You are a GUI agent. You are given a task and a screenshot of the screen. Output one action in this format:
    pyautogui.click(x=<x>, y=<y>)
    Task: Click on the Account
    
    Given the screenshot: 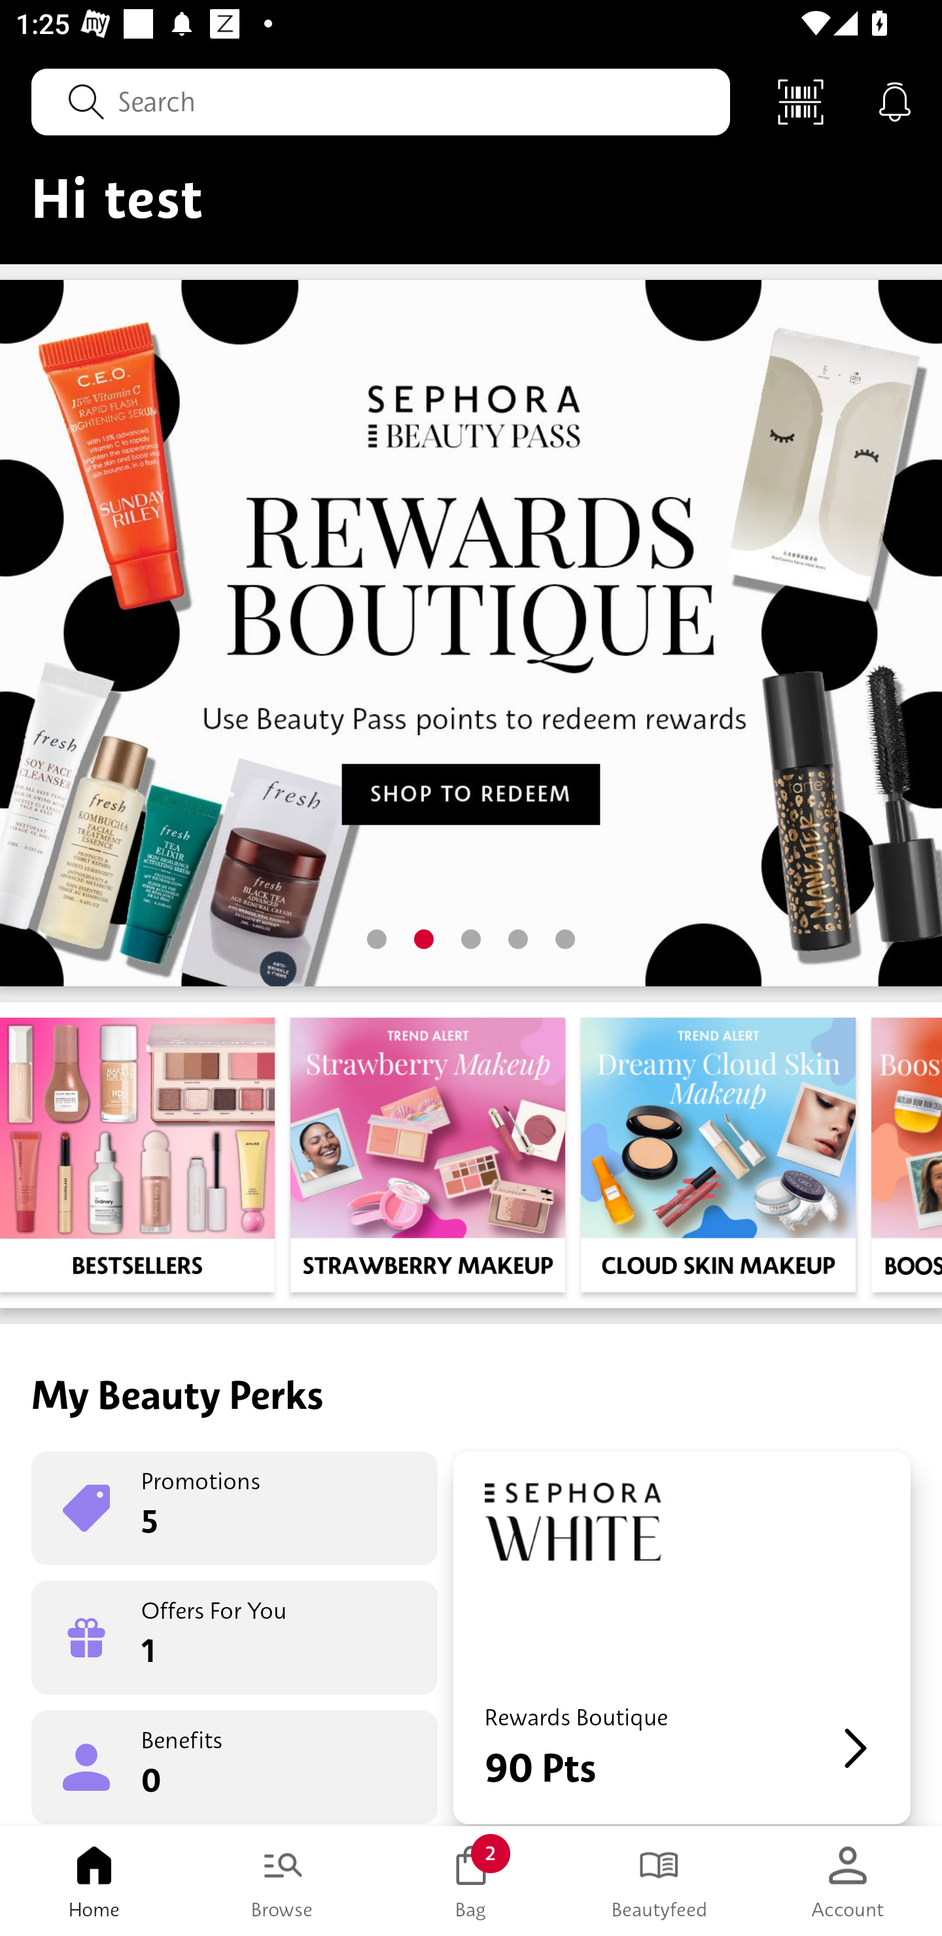 What is the action you would take?
    pyautogui.click(x=848, y=1881)
    